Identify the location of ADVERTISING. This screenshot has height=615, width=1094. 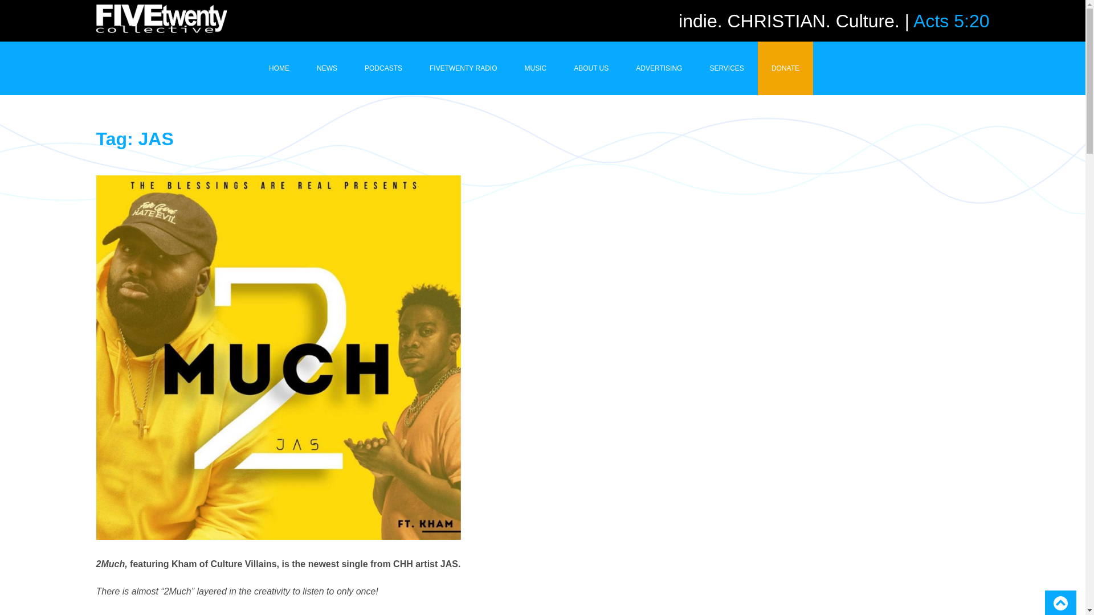
(659, 68).